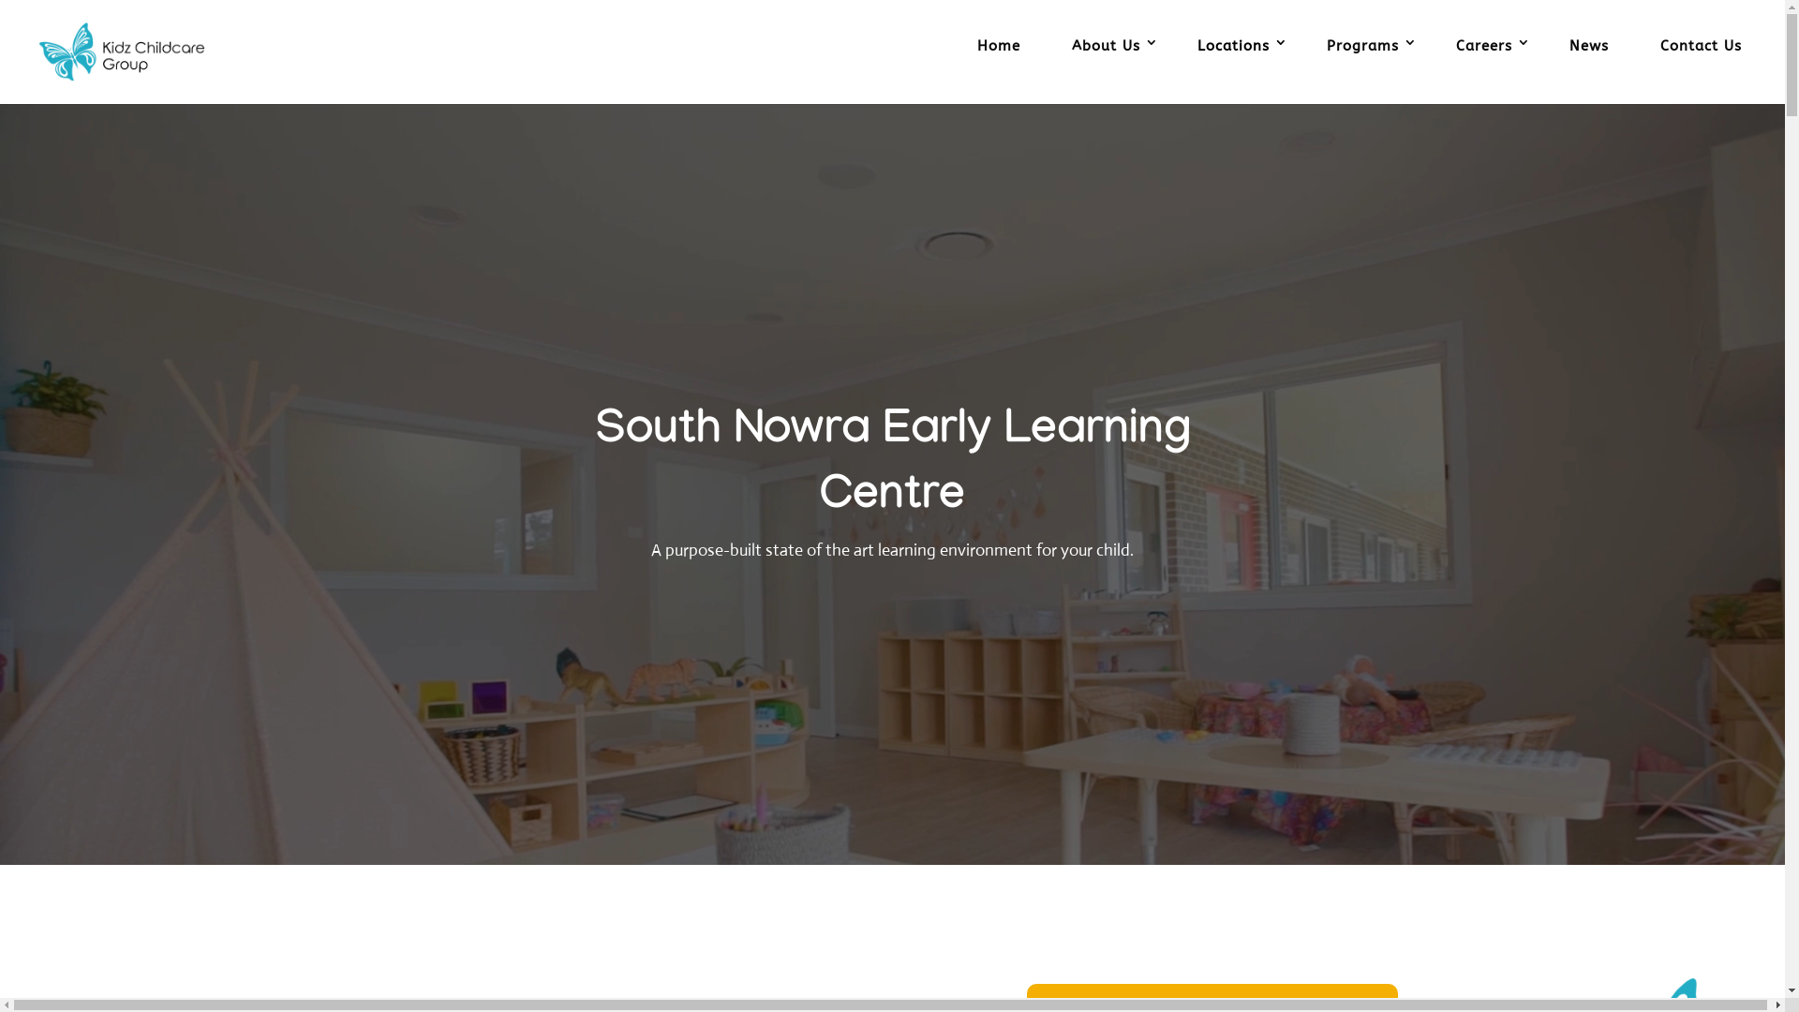 The height and width of the screenshot is (1012, 1799). What do you see at coordinates (1702, 66) in the screenshot?
I see `Contact Us` at bounding box center [1702, 66].